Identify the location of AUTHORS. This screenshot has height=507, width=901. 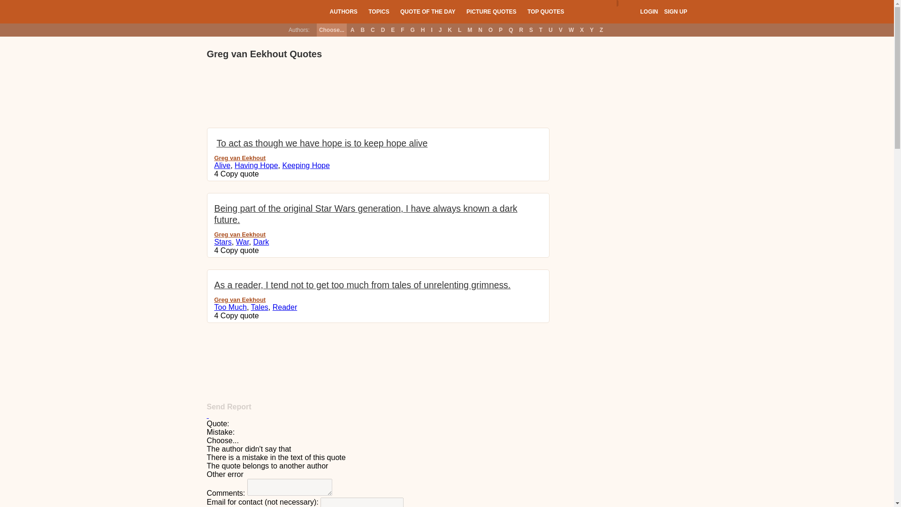
(343, 11).